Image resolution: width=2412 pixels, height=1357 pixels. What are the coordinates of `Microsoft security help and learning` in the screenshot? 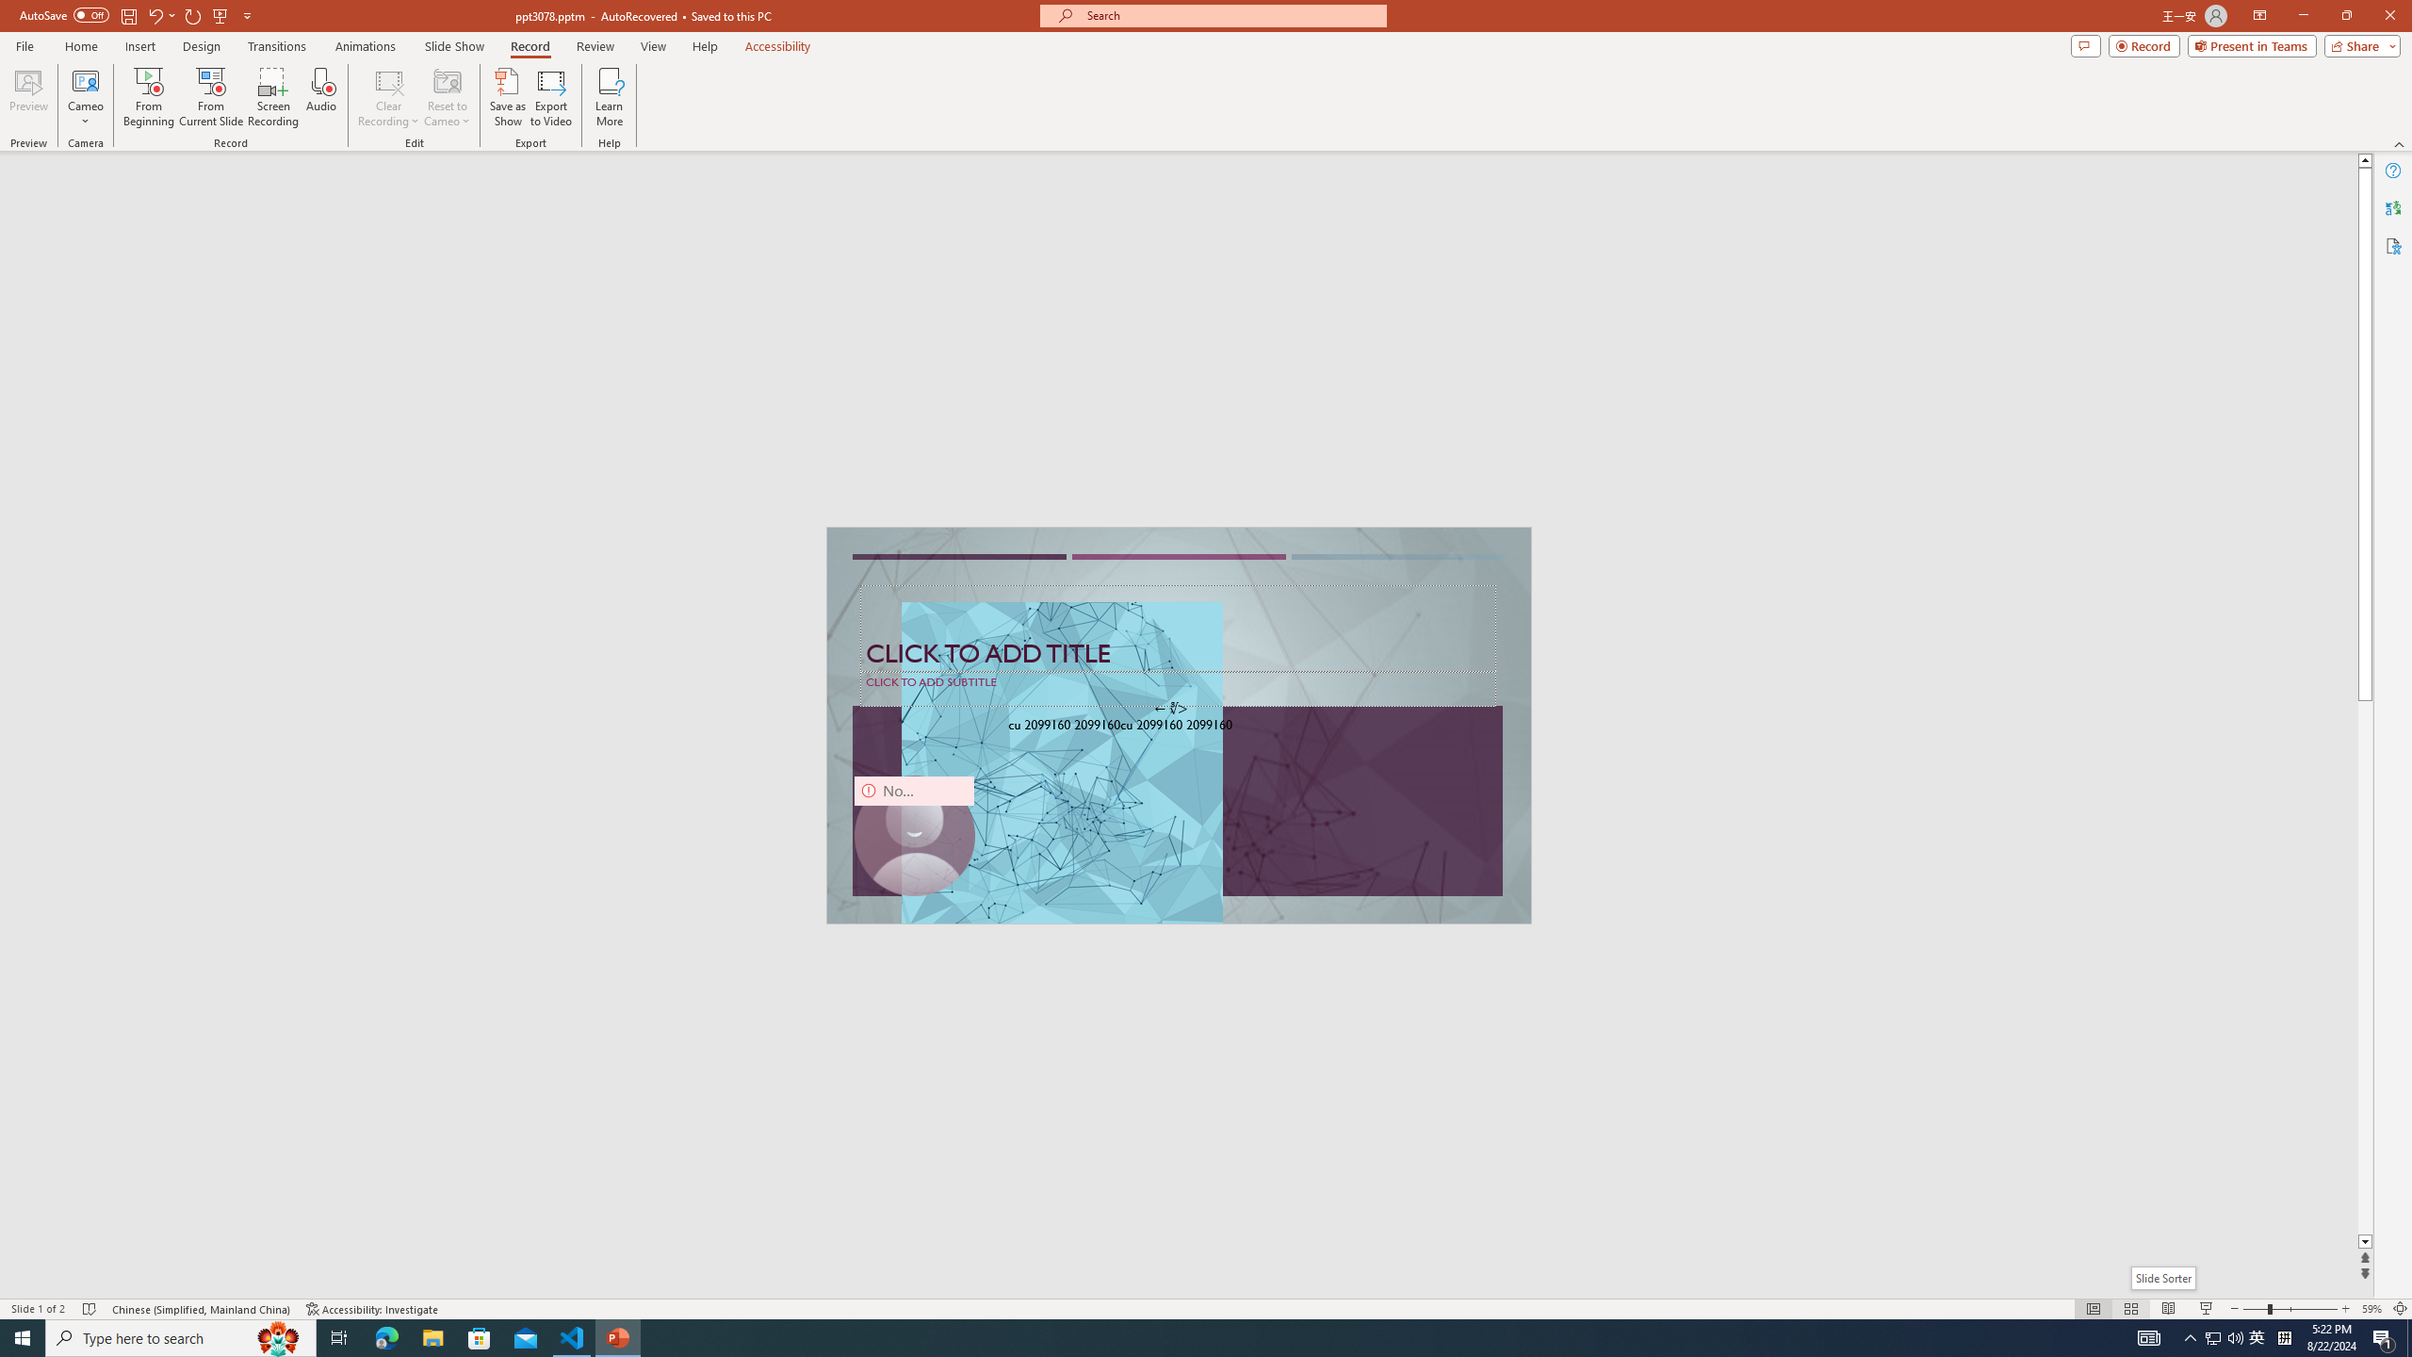 It's located at (40, 578).